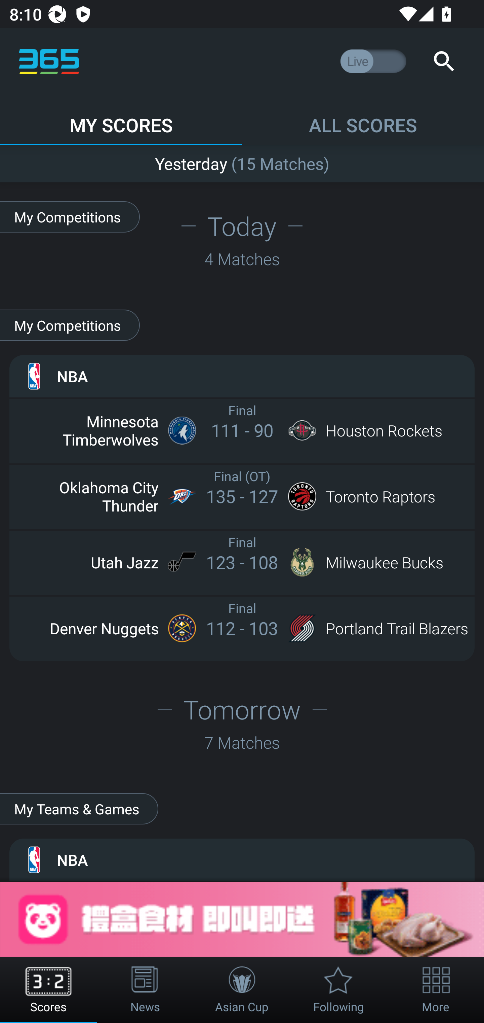 The width and height of the screenshot is (484, 1023). I want to click on Utah Jazz Final 123 - 108 Milwaukee Bucks, so click(242, 562).